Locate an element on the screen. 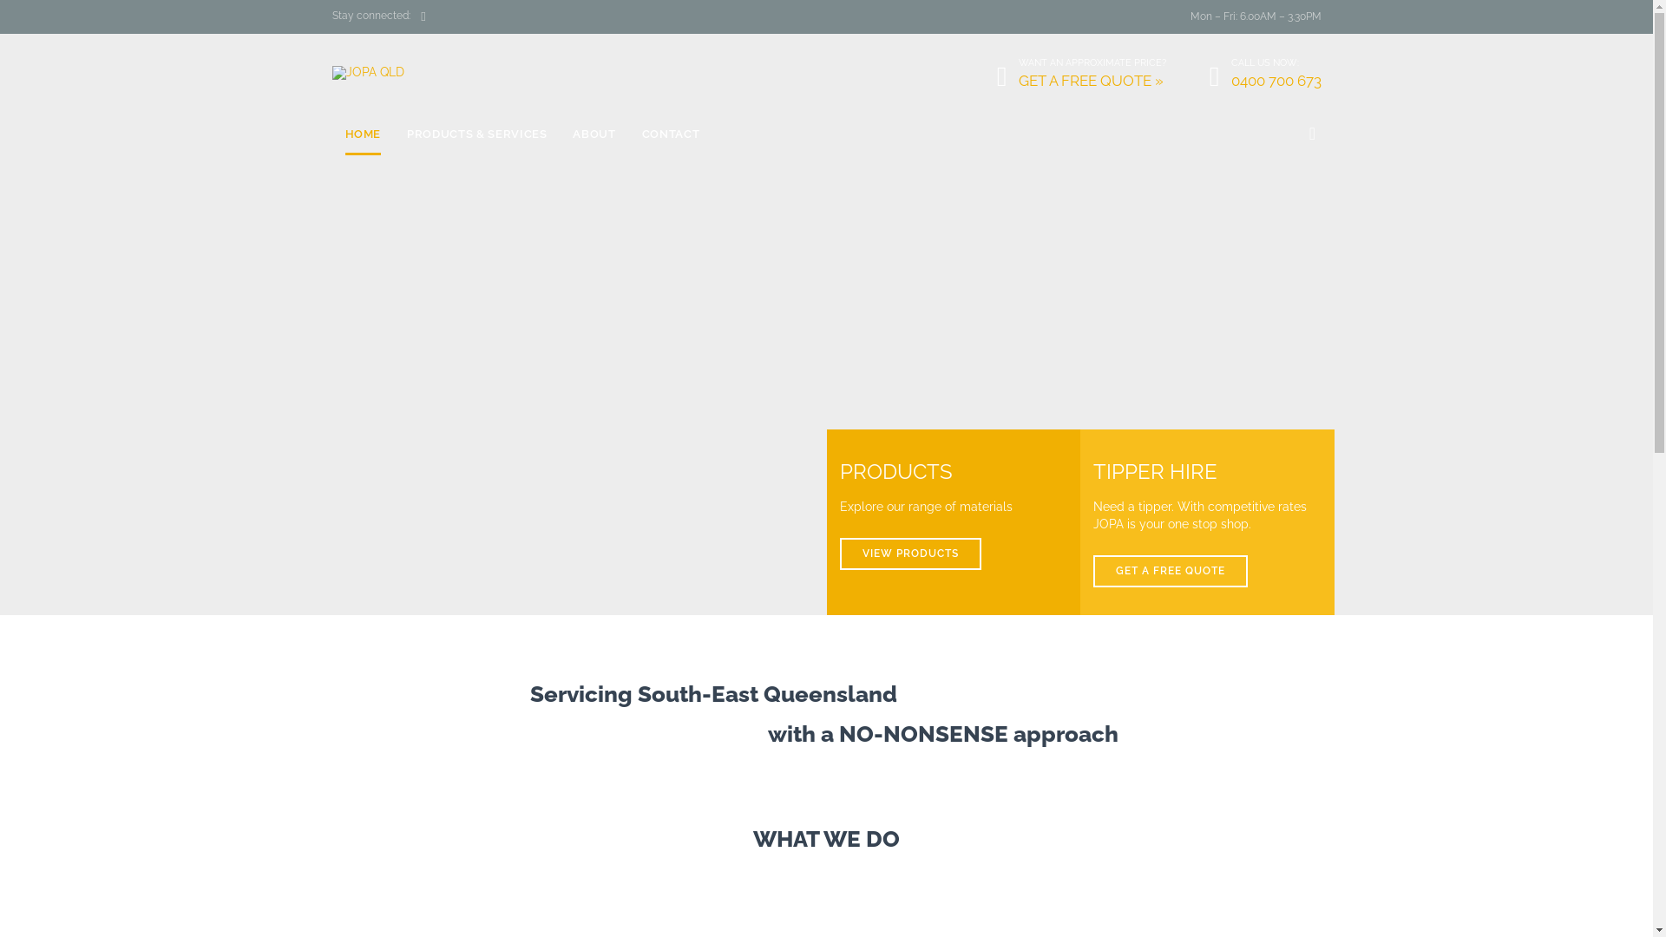 Image resolution: width=1666 pixels, height=937 pixels. JOPA QLD is located at coordinates (397, 73).